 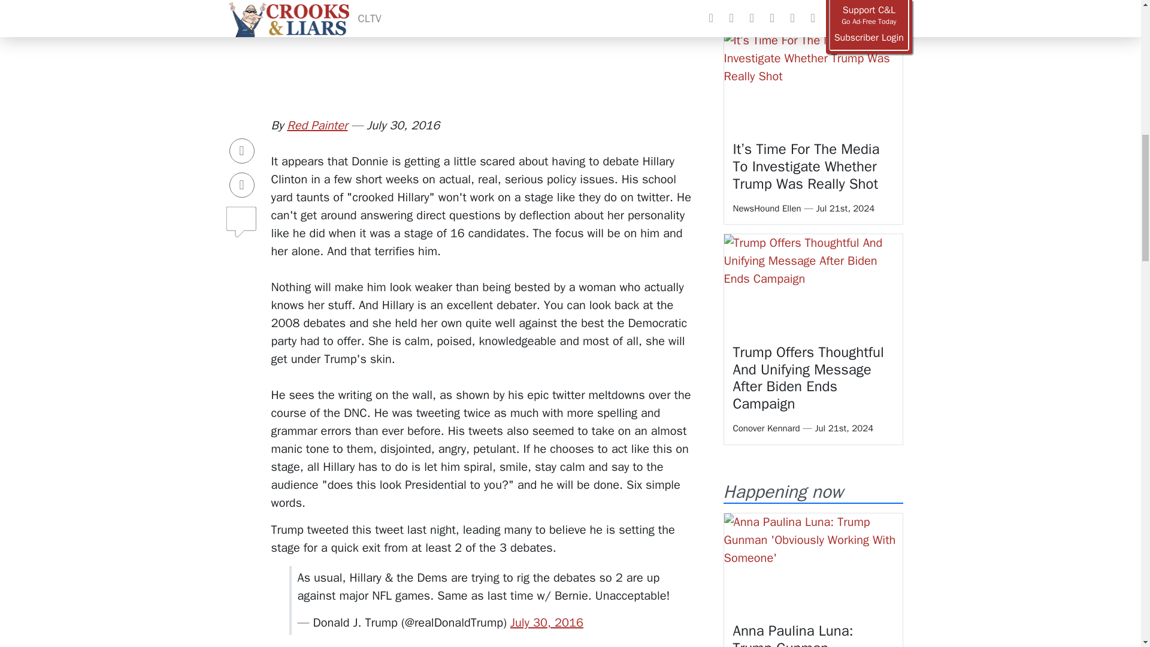 I want to click on Share on Facebook, so click(x=242, y=147).